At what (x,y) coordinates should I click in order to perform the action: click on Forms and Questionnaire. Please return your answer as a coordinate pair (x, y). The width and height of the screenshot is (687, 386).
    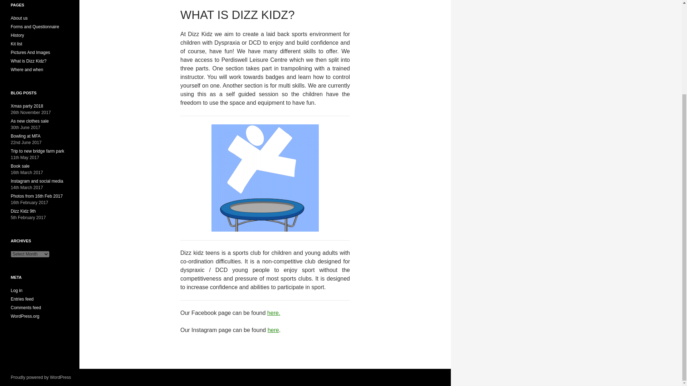
    Looking at the image, I should click on (35, 27).